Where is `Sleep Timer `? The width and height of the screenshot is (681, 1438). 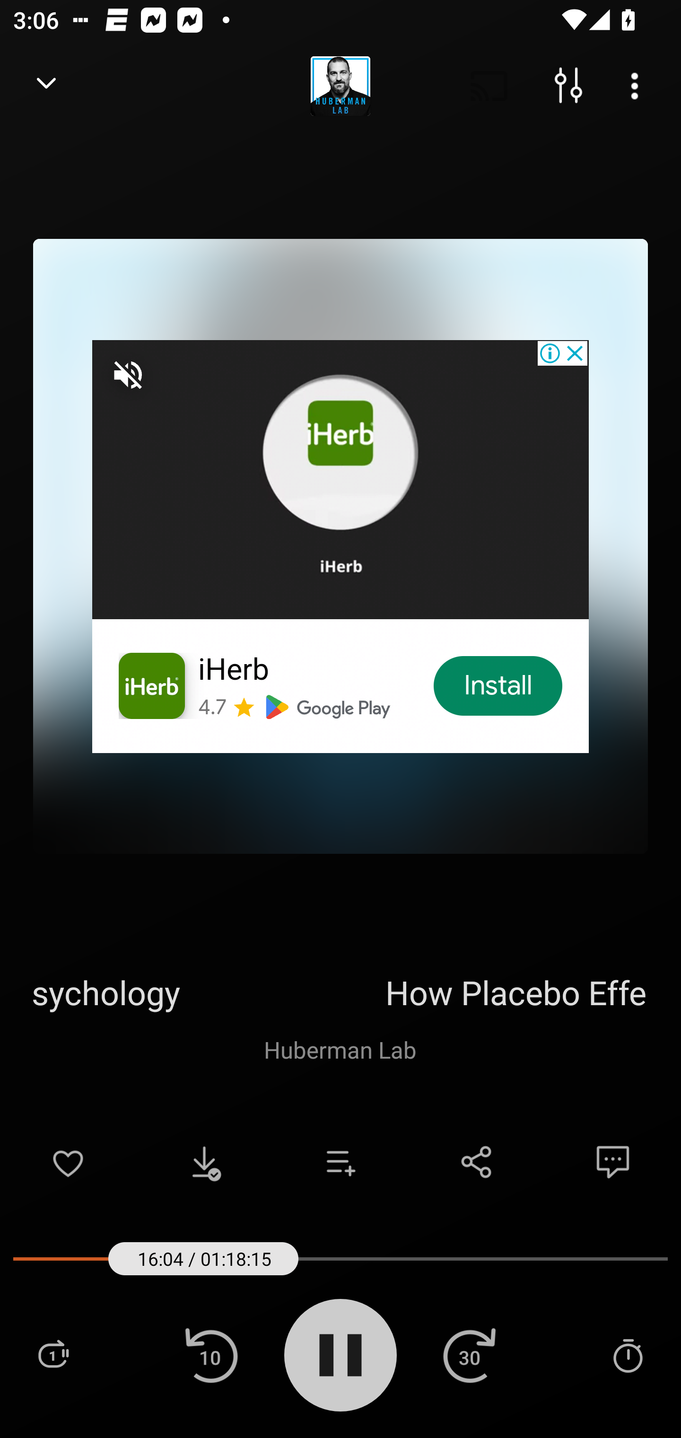
Sleep Timer  is located at coordinates (628, 1355).